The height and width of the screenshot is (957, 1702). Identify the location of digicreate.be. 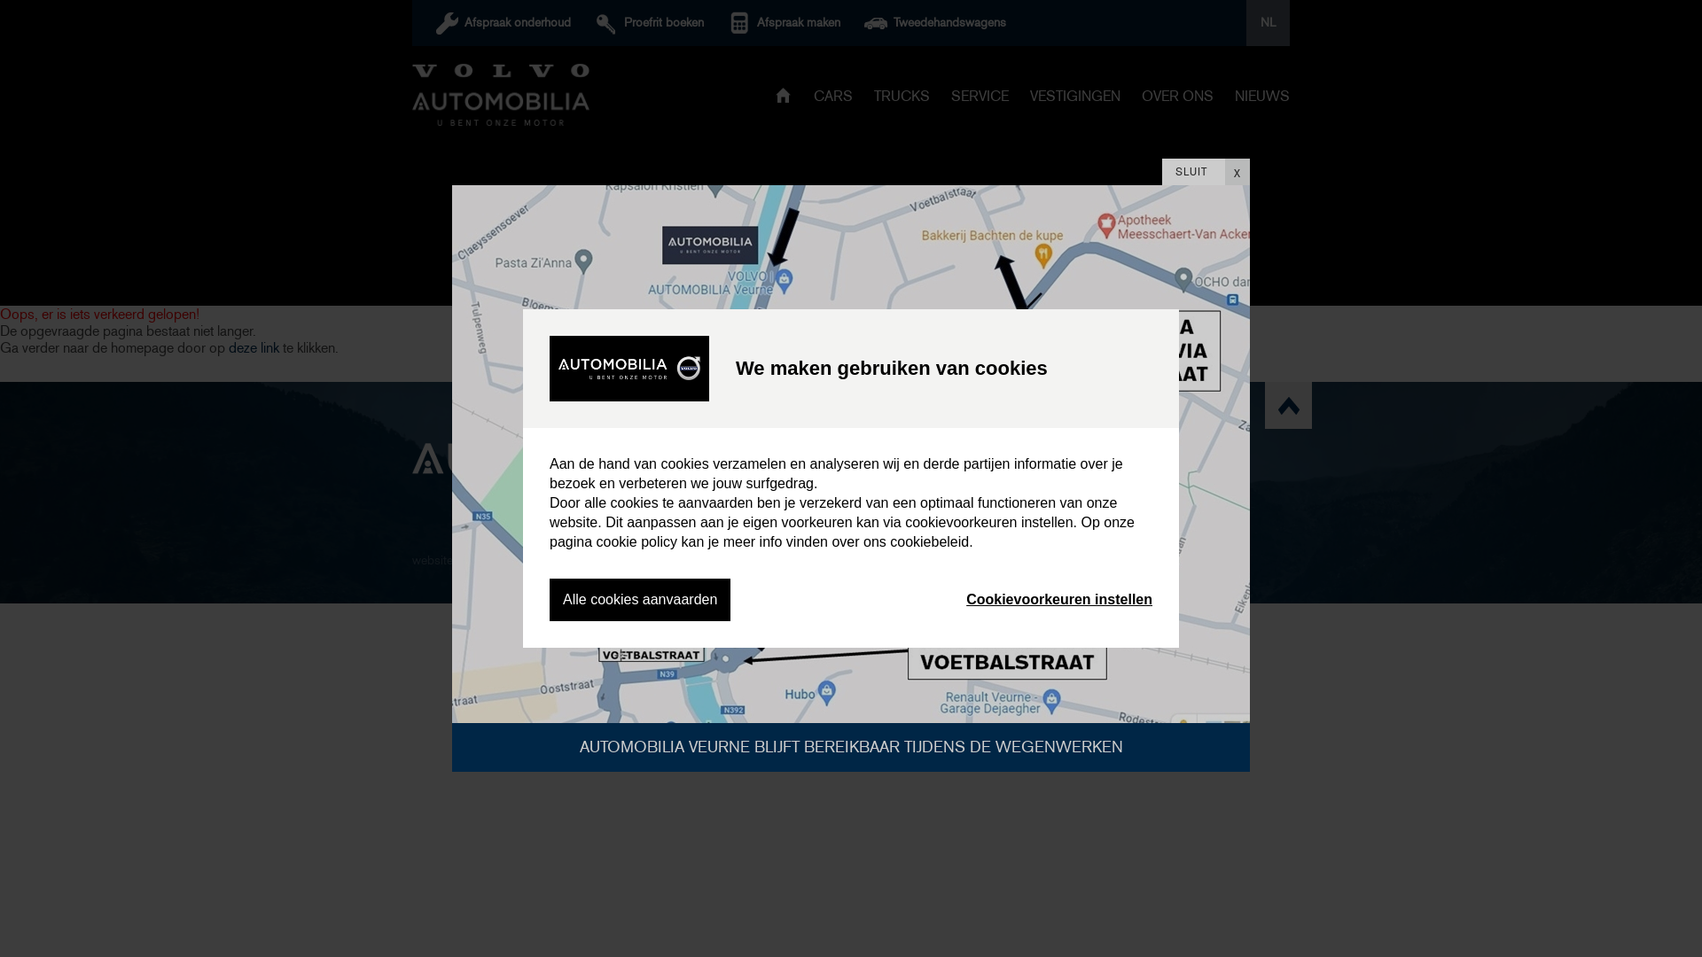
(506, 560).